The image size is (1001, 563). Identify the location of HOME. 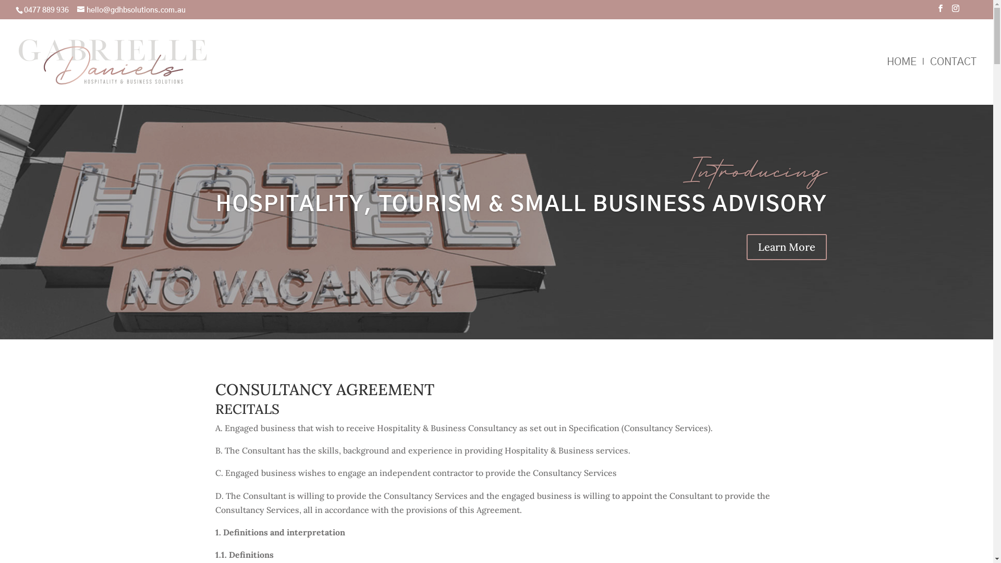
(902, 81).